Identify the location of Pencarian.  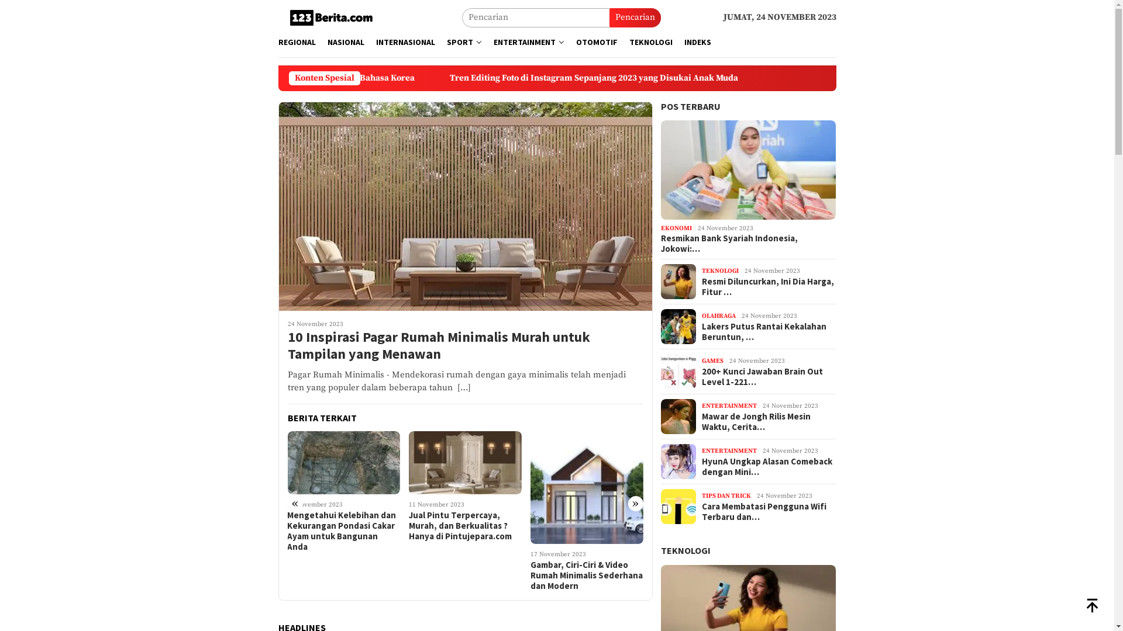
(635, 18).